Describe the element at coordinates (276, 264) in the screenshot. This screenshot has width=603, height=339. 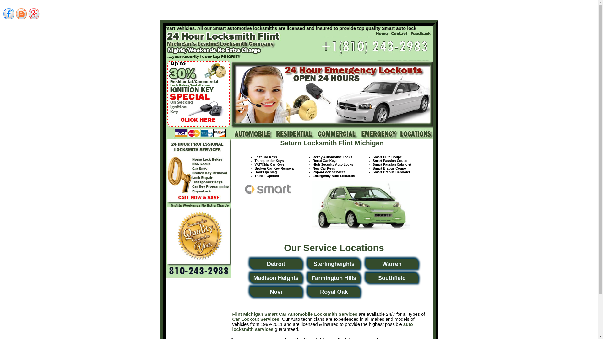
I see `Detroit` at that location.